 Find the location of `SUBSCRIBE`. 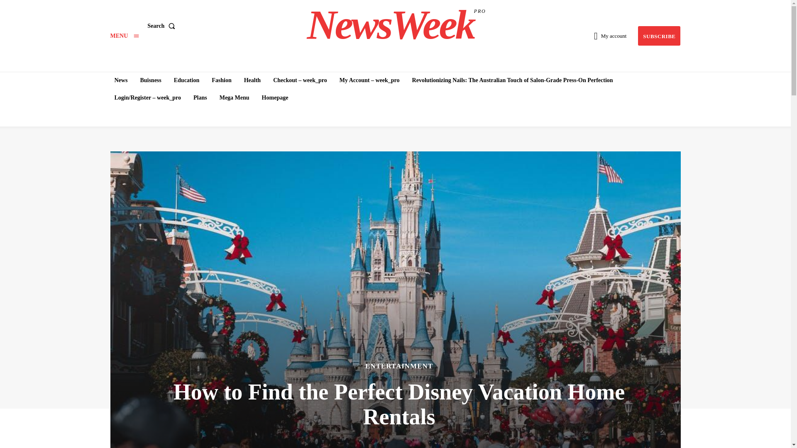

SUBSCRIBE is located at coordinates (121, 80).